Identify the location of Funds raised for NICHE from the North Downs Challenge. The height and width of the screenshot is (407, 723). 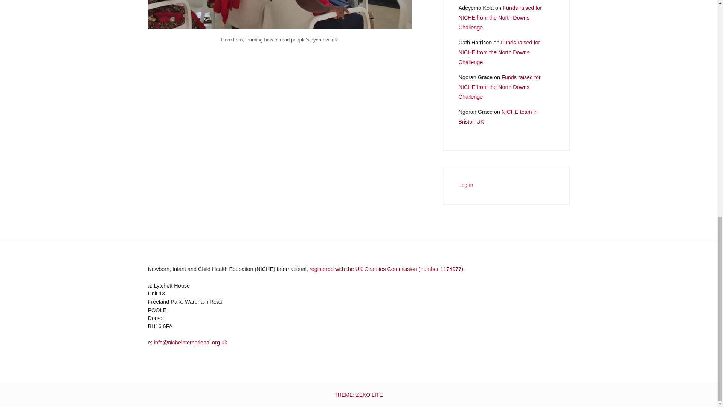
(500, 18).